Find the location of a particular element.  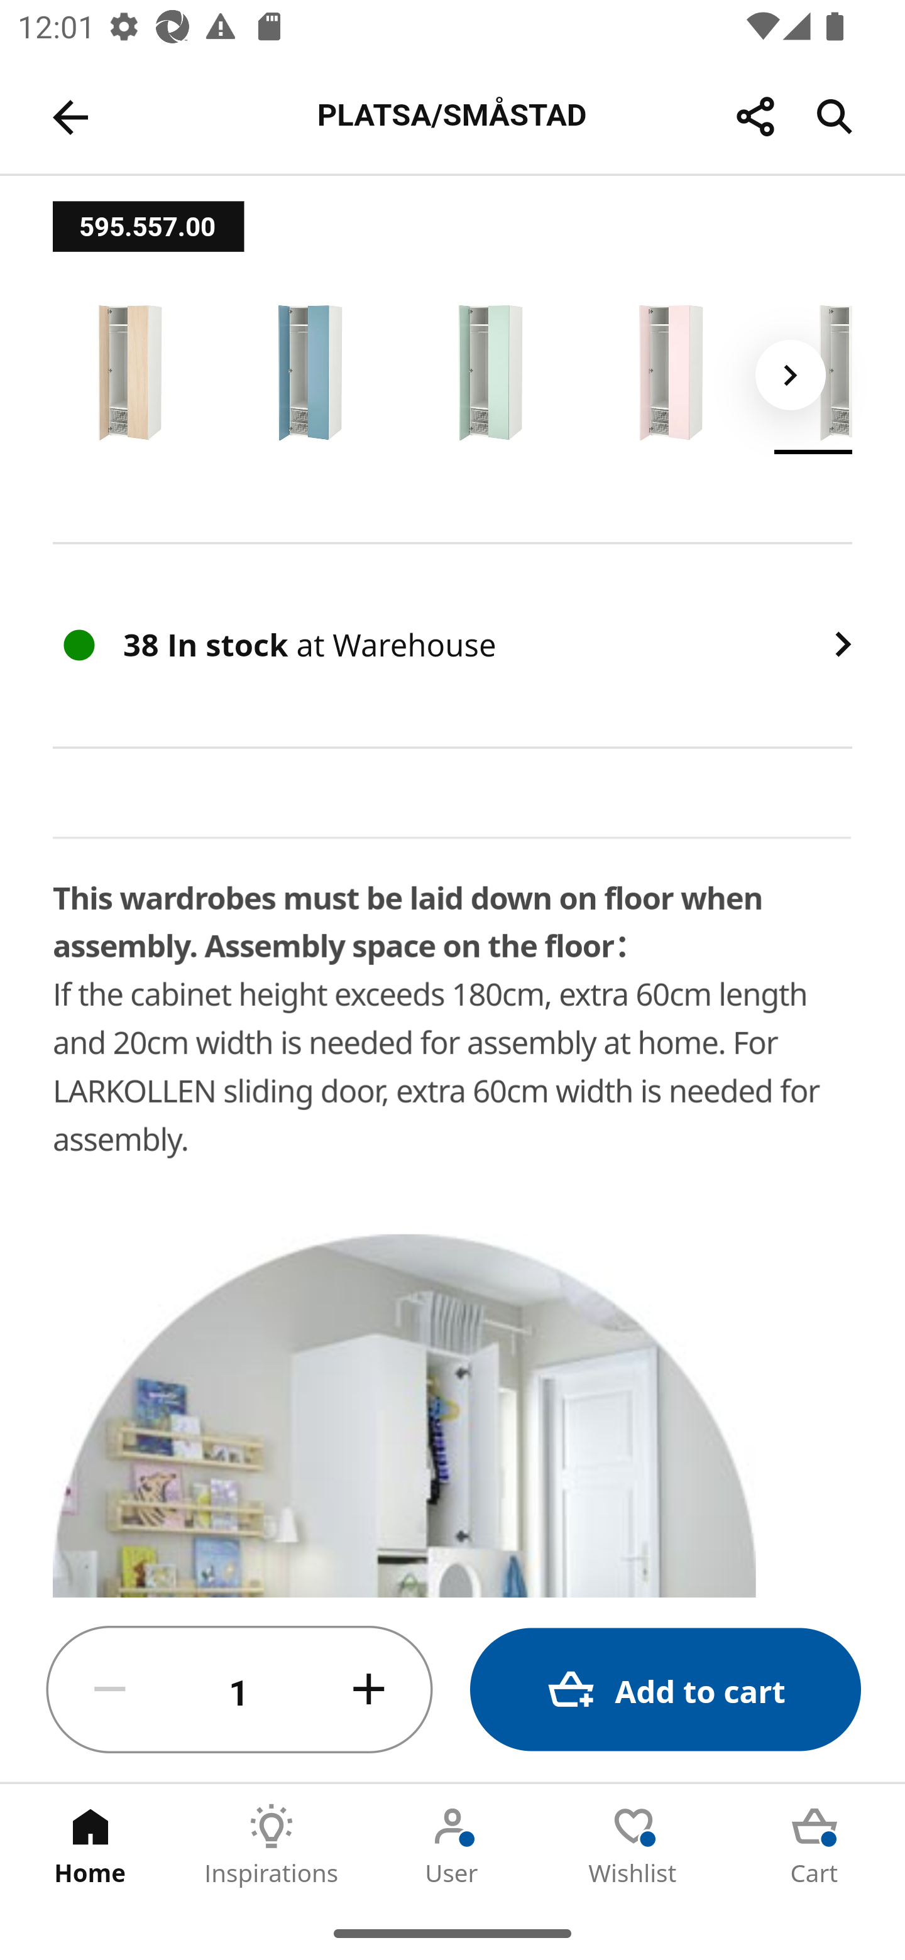

Home
Tab 1 of 5 is located at coordinates (90, 1845).